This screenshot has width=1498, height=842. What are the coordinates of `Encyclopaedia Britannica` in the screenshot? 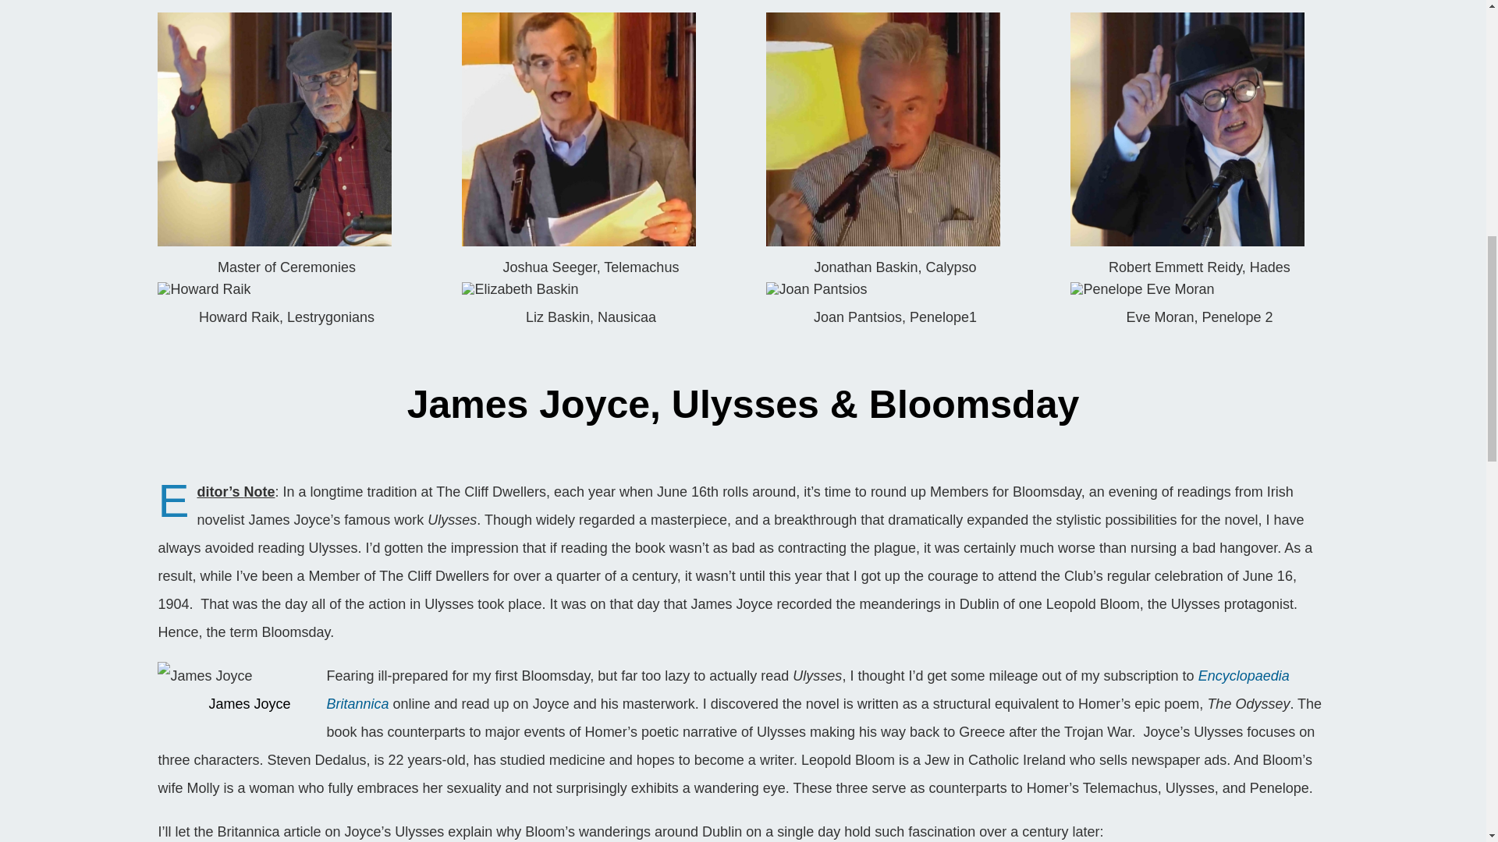 It's located at (807, 689).